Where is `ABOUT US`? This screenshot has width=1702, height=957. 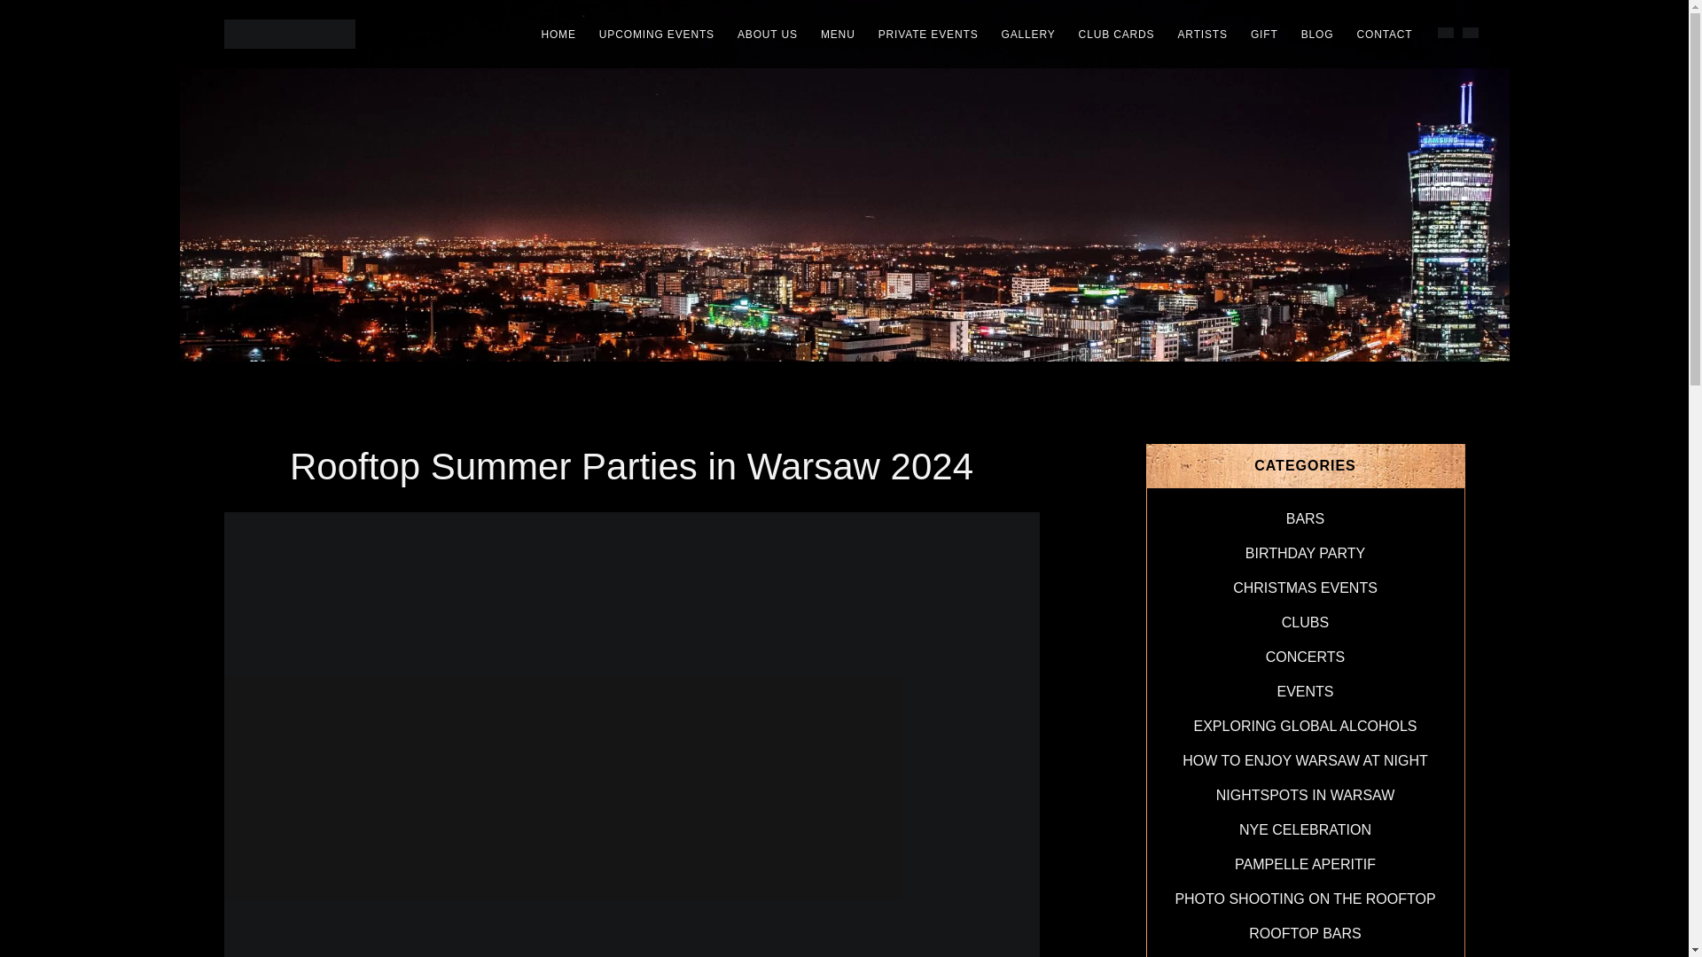 ABOUT US is located at coordinates (768, 34).